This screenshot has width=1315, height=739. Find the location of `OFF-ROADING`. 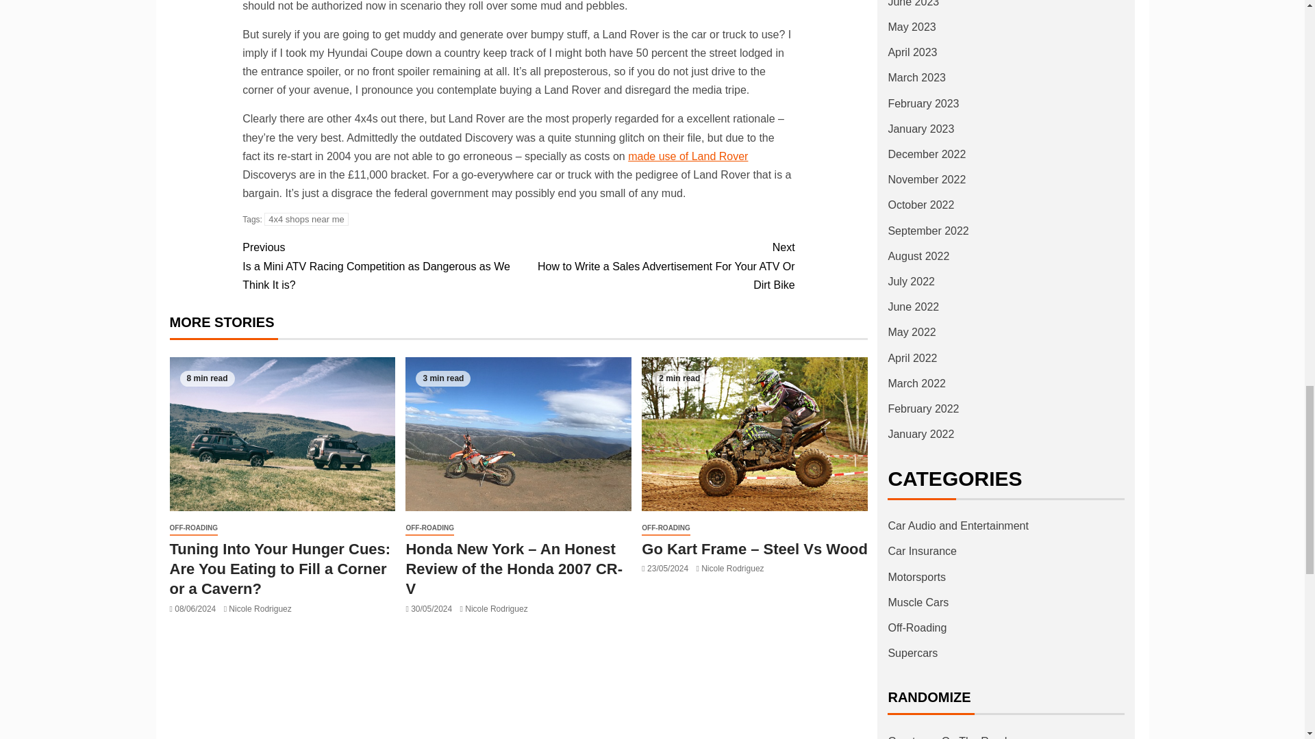

OFF-ROADING is located at coordinates (193, 528).